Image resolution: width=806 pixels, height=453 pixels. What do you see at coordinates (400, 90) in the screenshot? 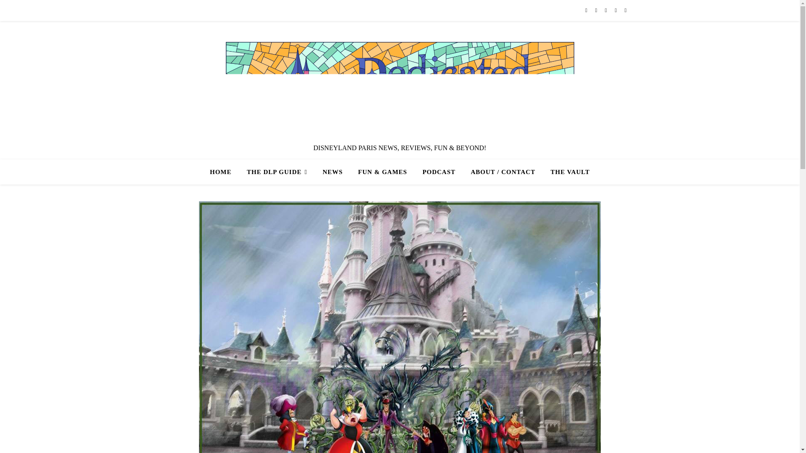
I see `Dedicated To DLP` at bounding box center [400, 90].